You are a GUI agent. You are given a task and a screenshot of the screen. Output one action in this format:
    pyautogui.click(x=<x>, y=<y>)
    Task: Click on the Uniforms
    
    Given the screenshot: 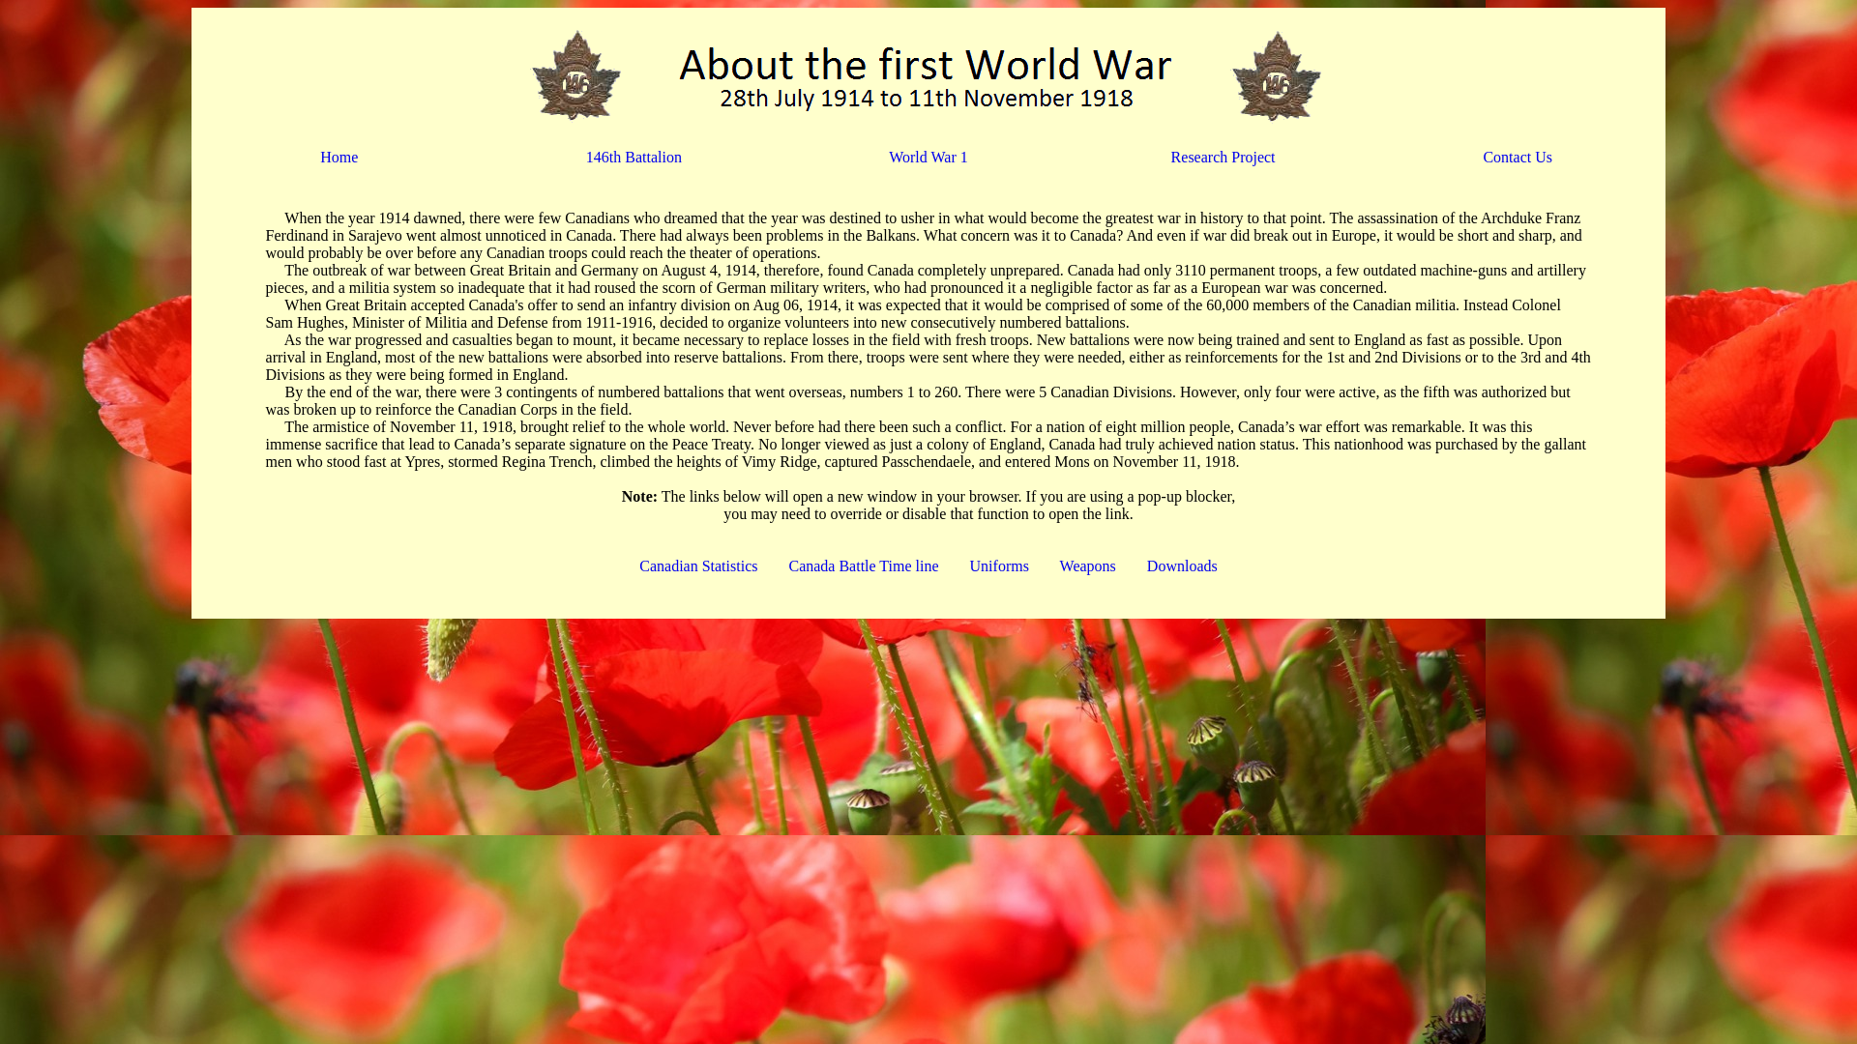 What is the action you would take?
    pyautogui.click(x=999, y=566)
    